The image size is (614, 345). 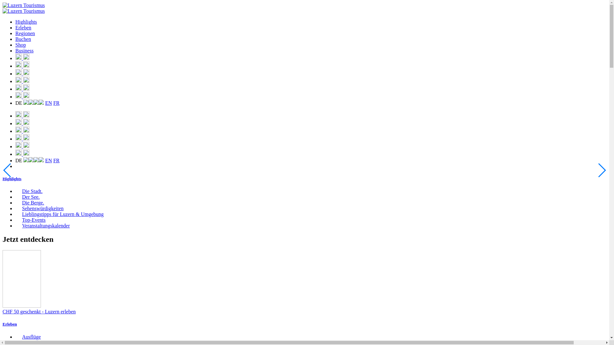 What do you see at coordinates (29, 191) in the screenshot?
I see `Die Stadt.` at bounding box center [29, 191].